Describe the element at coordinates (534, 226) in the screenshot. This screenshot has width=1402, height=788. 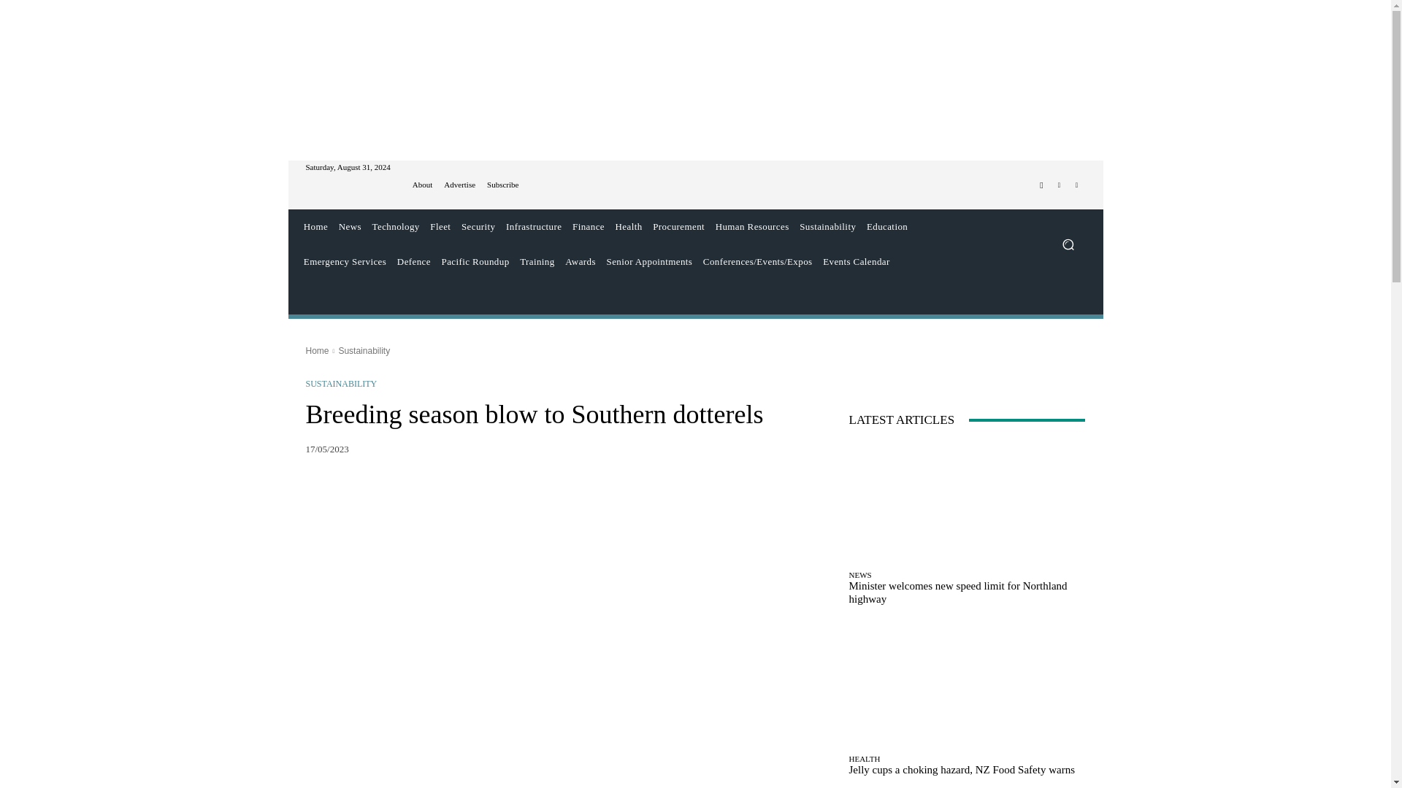
I see `Infrastructure` at that location.